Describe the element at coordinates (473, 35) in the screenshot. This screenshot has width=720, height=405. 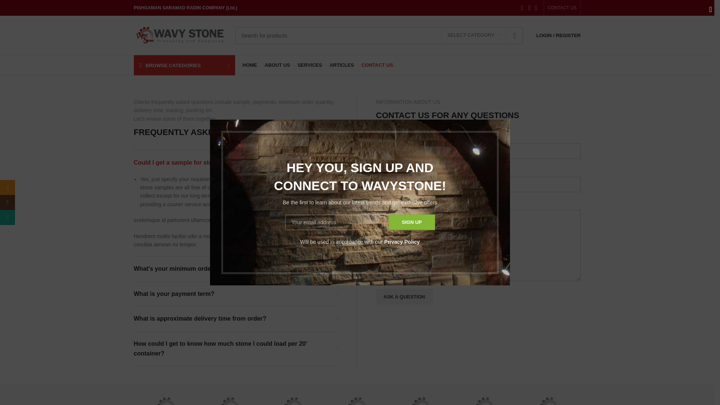
I see `SELECT CATEGORY` at that location.